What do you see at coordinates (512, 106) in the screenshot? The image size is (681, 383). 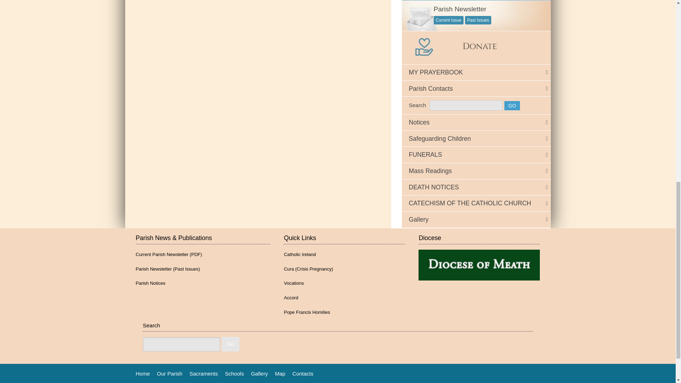 I see `Go` at bounding box center [512, 106].